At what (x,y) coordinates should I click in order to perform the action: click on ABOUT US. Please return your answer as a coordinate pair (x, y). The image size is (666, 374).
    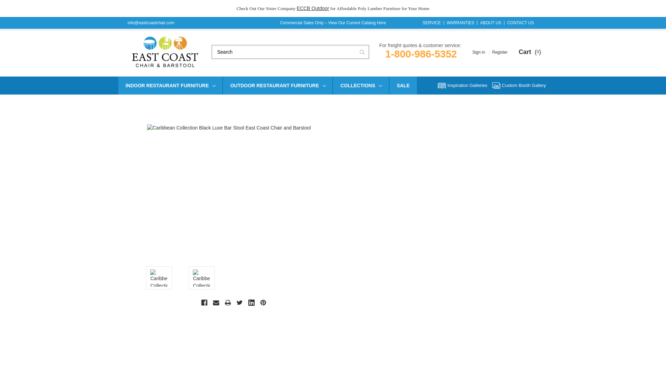
    Looking at the image, I should click on (490, 23).